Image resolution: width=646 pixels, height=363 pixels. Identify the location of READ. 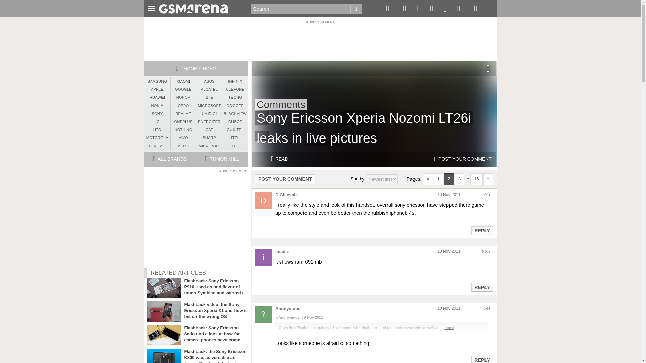
(279, 159).